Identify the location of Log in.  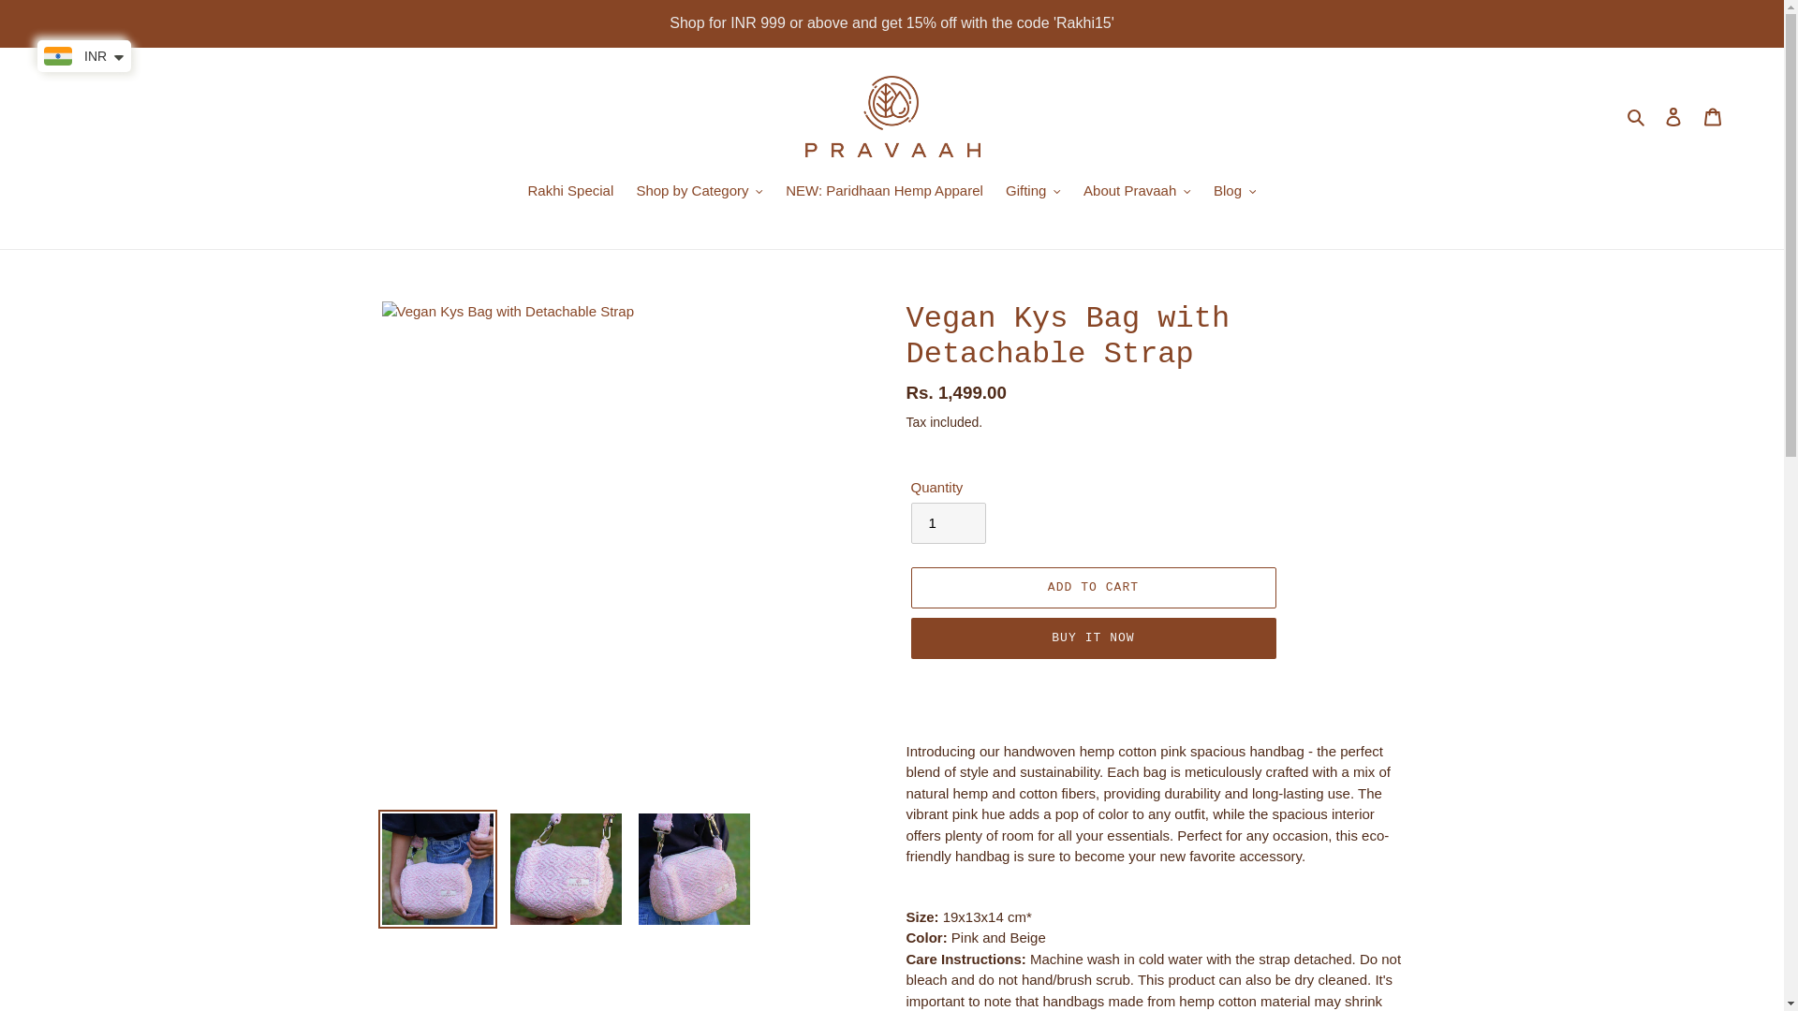
(1673, 116).